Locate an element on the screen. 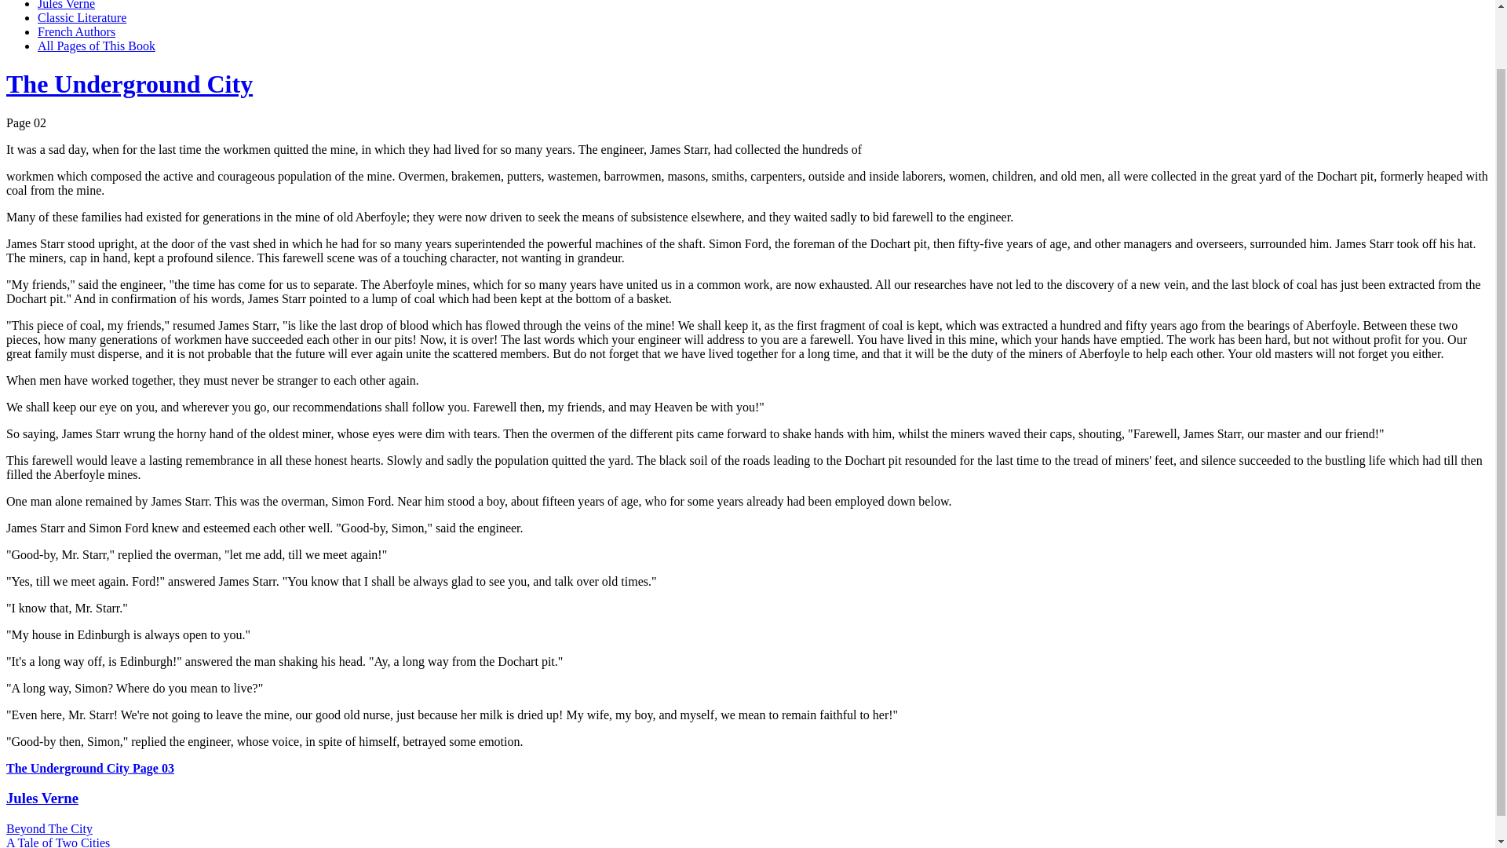  Beyond The City is located at coordinates (49, 828).